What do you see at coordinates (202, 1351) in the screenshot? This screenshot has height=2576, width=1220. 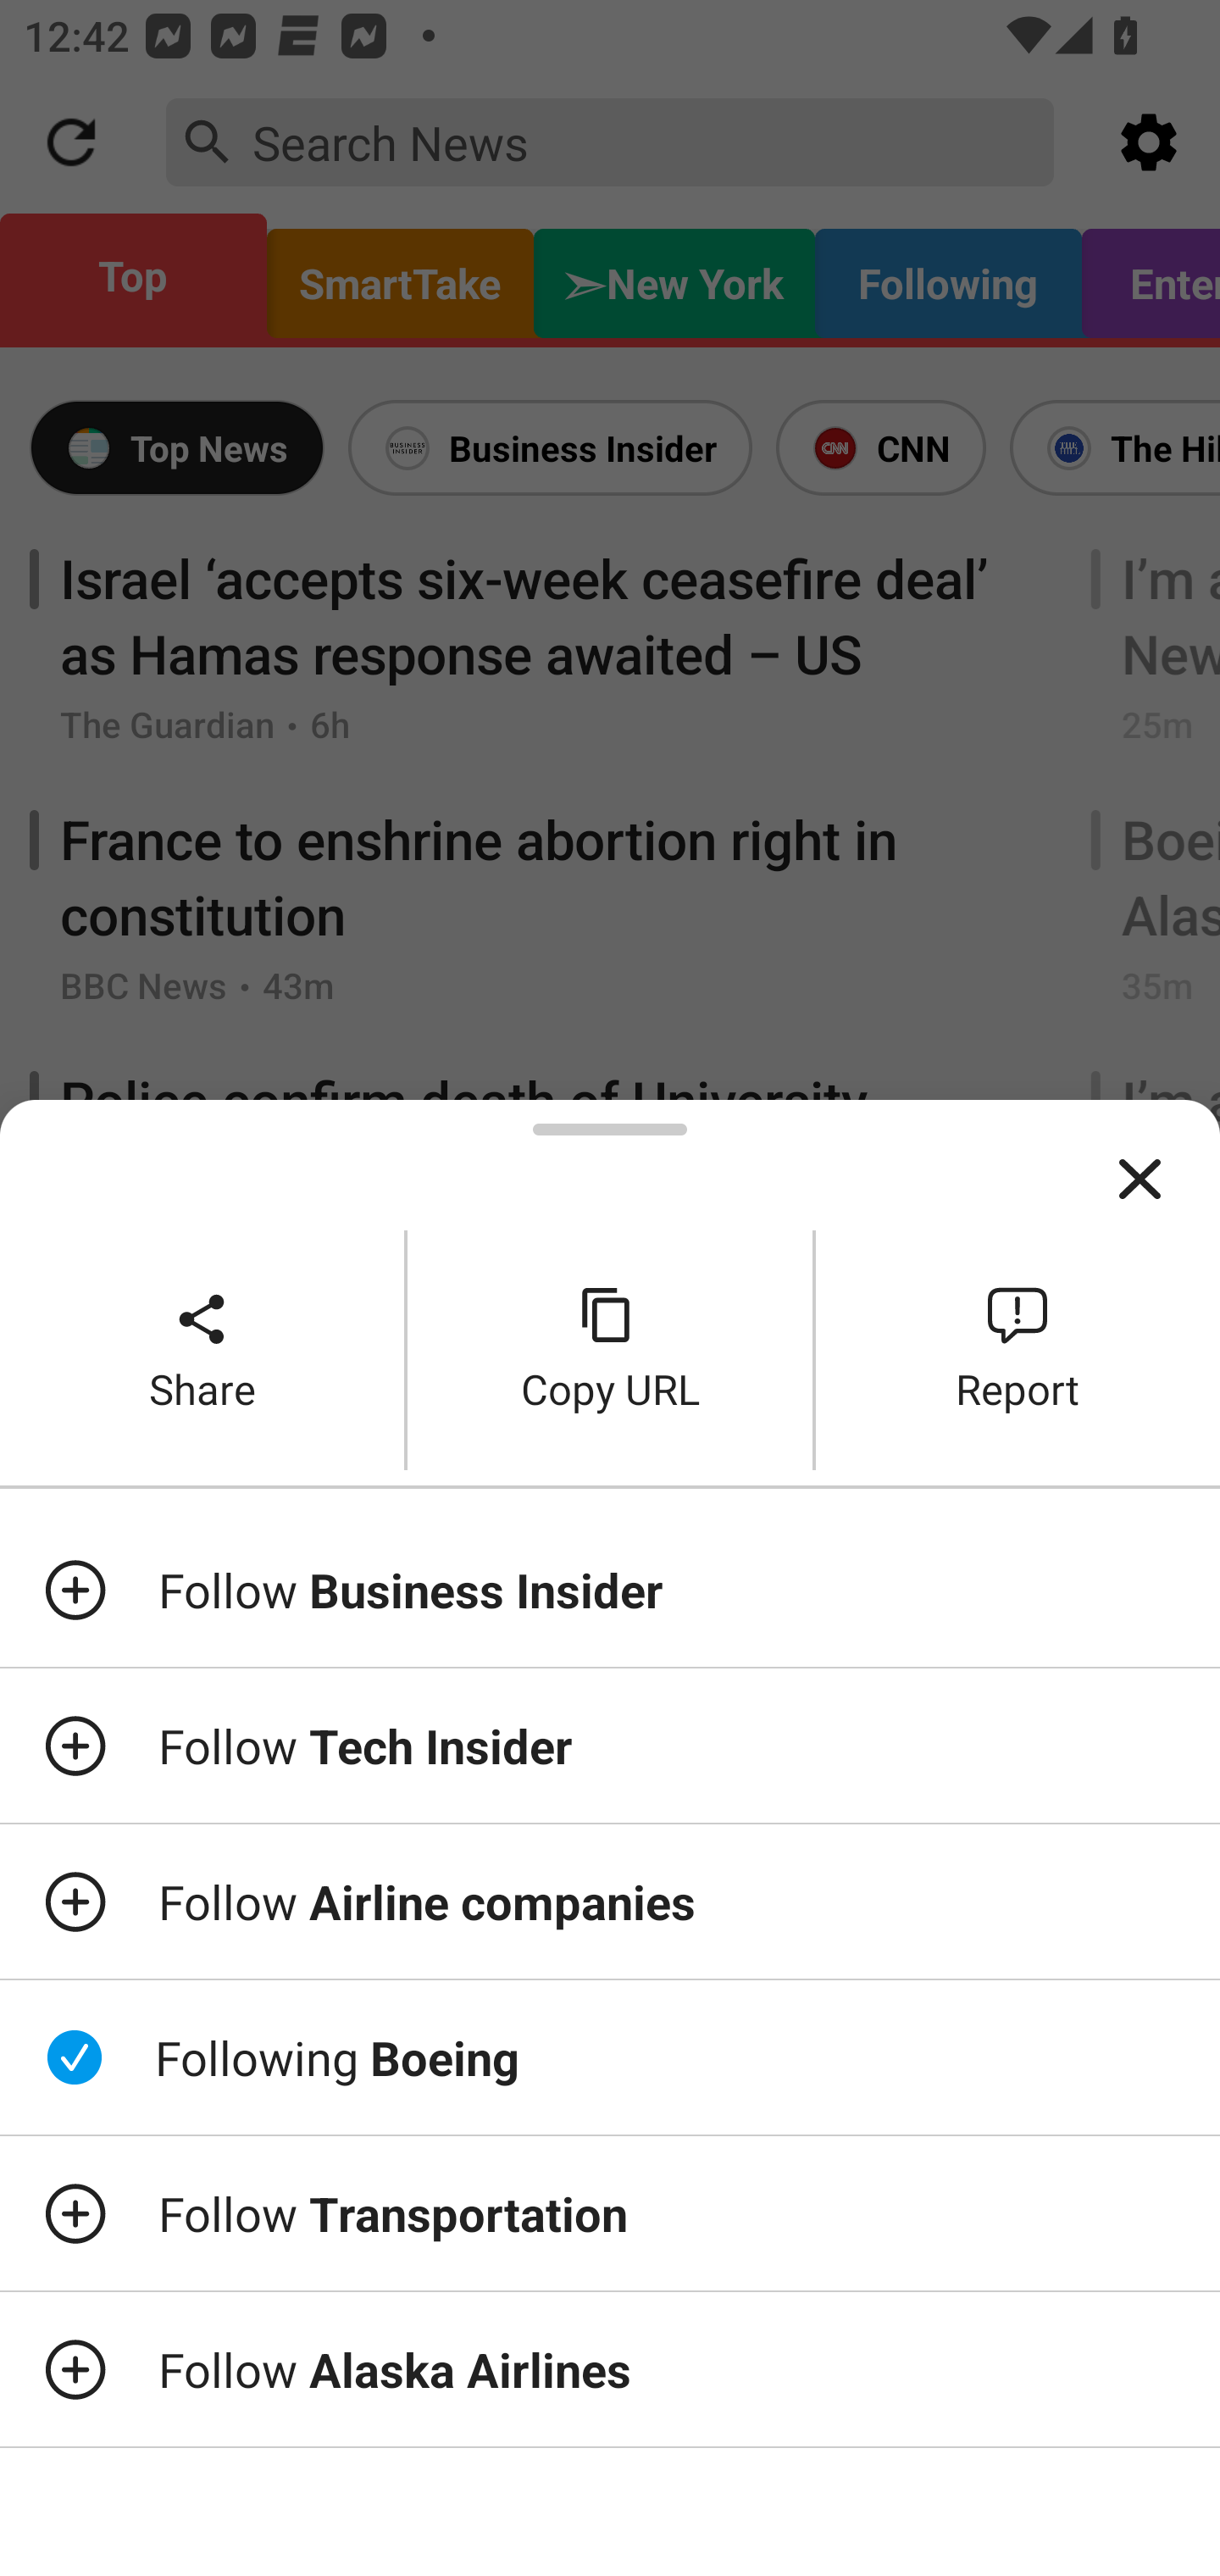 I see `Share` at bounding box center [202, 1351].